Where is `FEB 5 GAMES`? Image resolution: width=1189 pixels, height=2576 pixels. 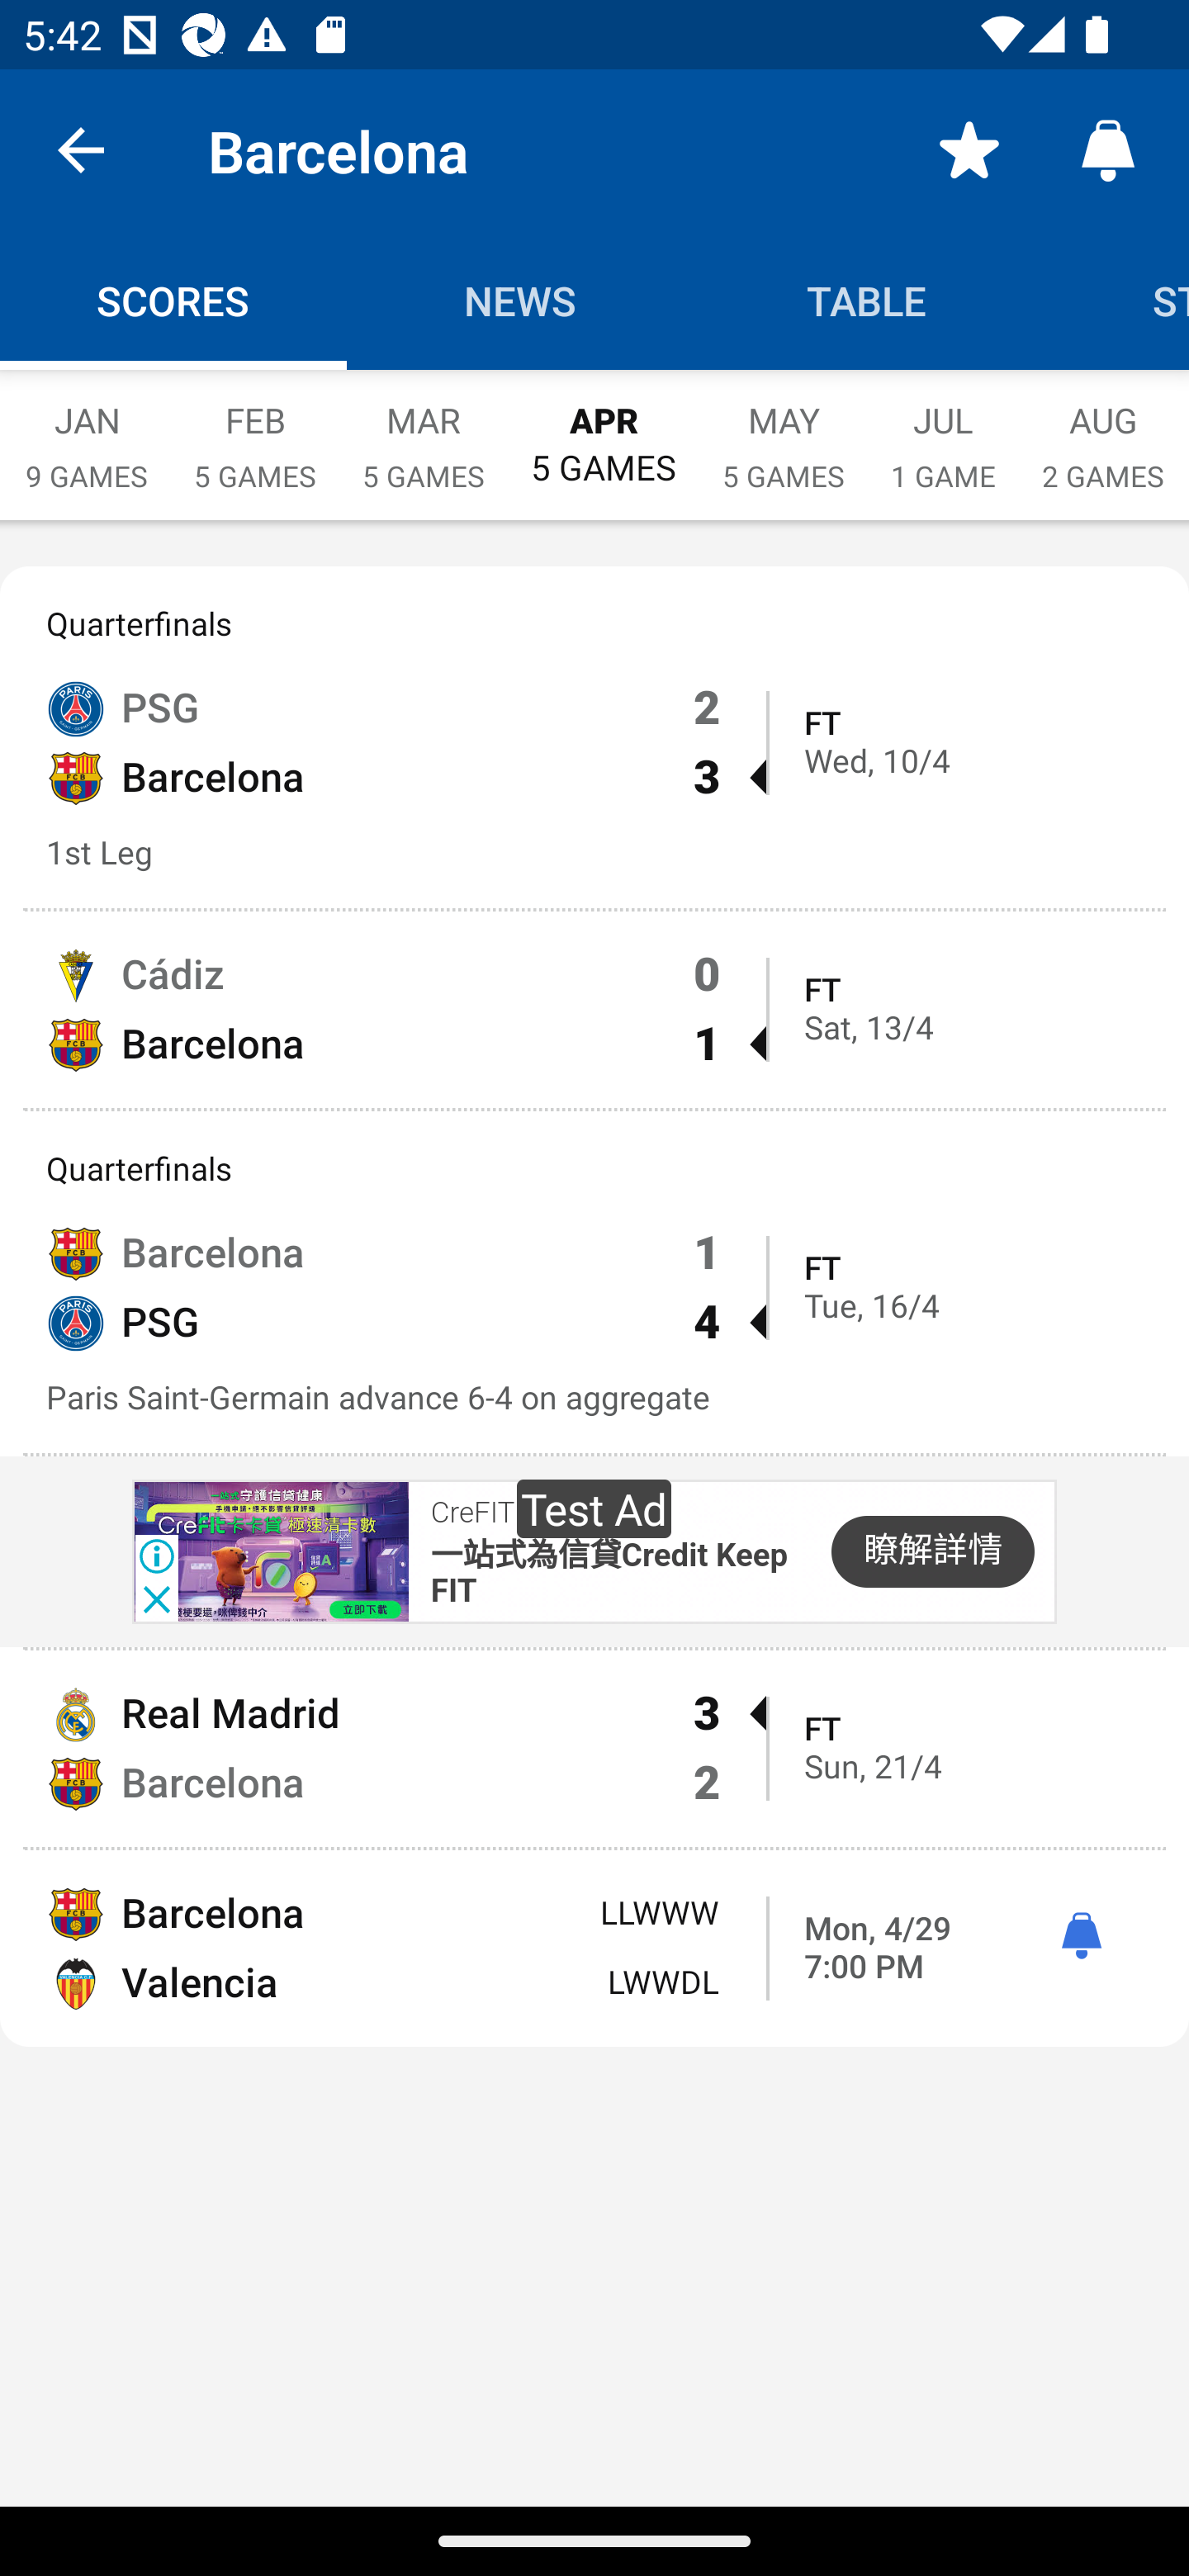
FEB 5 GAMES is located at coordinates (254, 431).